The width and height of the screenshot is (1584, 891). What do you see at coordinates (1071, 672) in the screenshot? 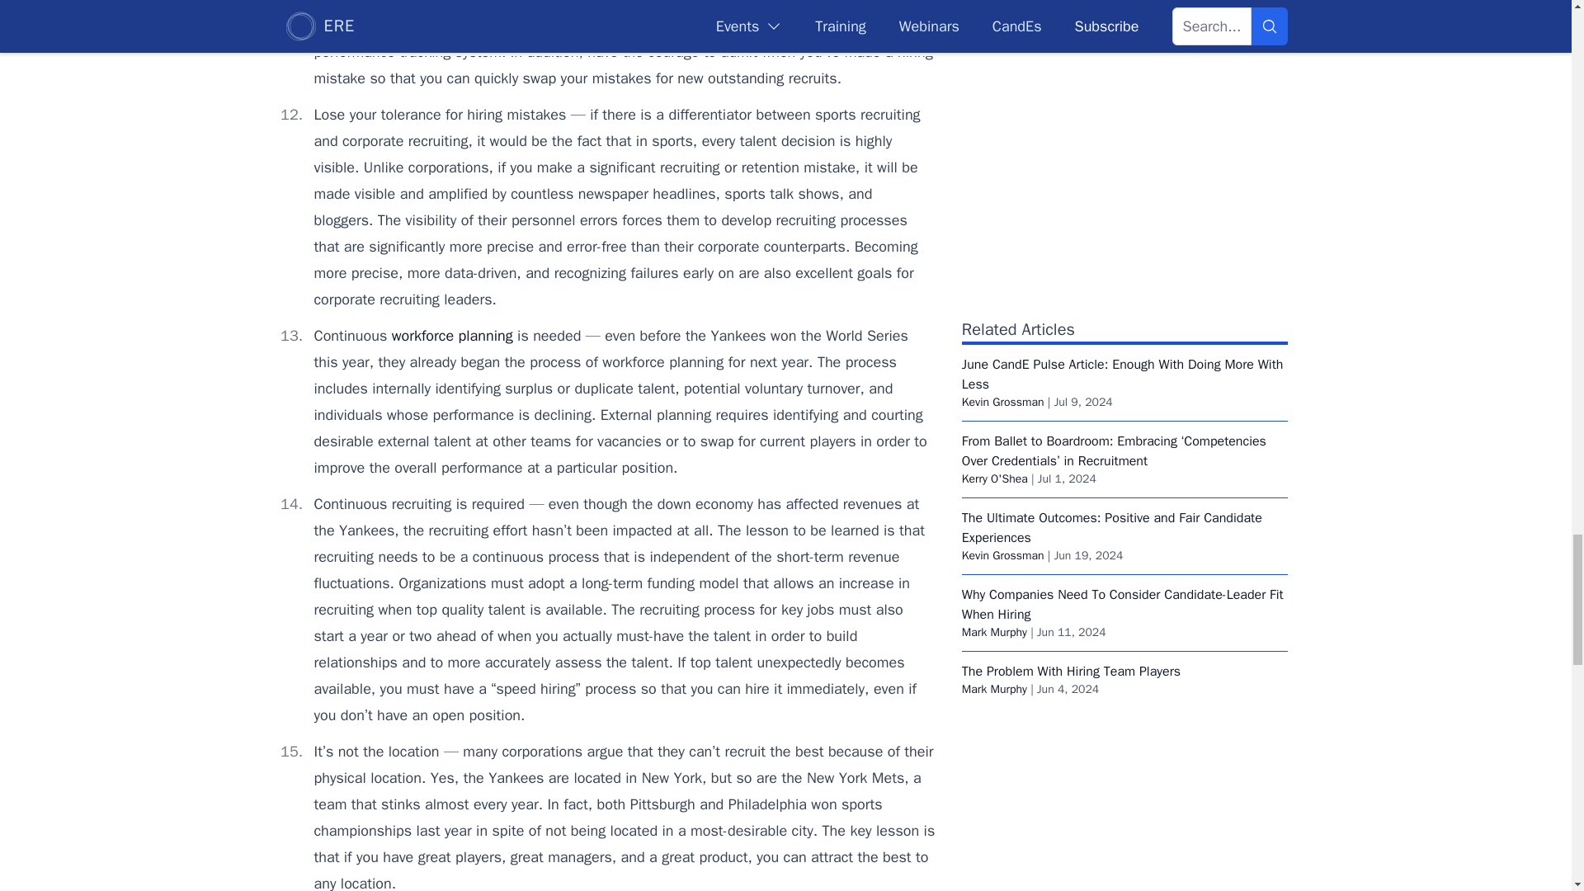
I see `The Problem With Hiring Team Players` at bounding box center [1071, 672].